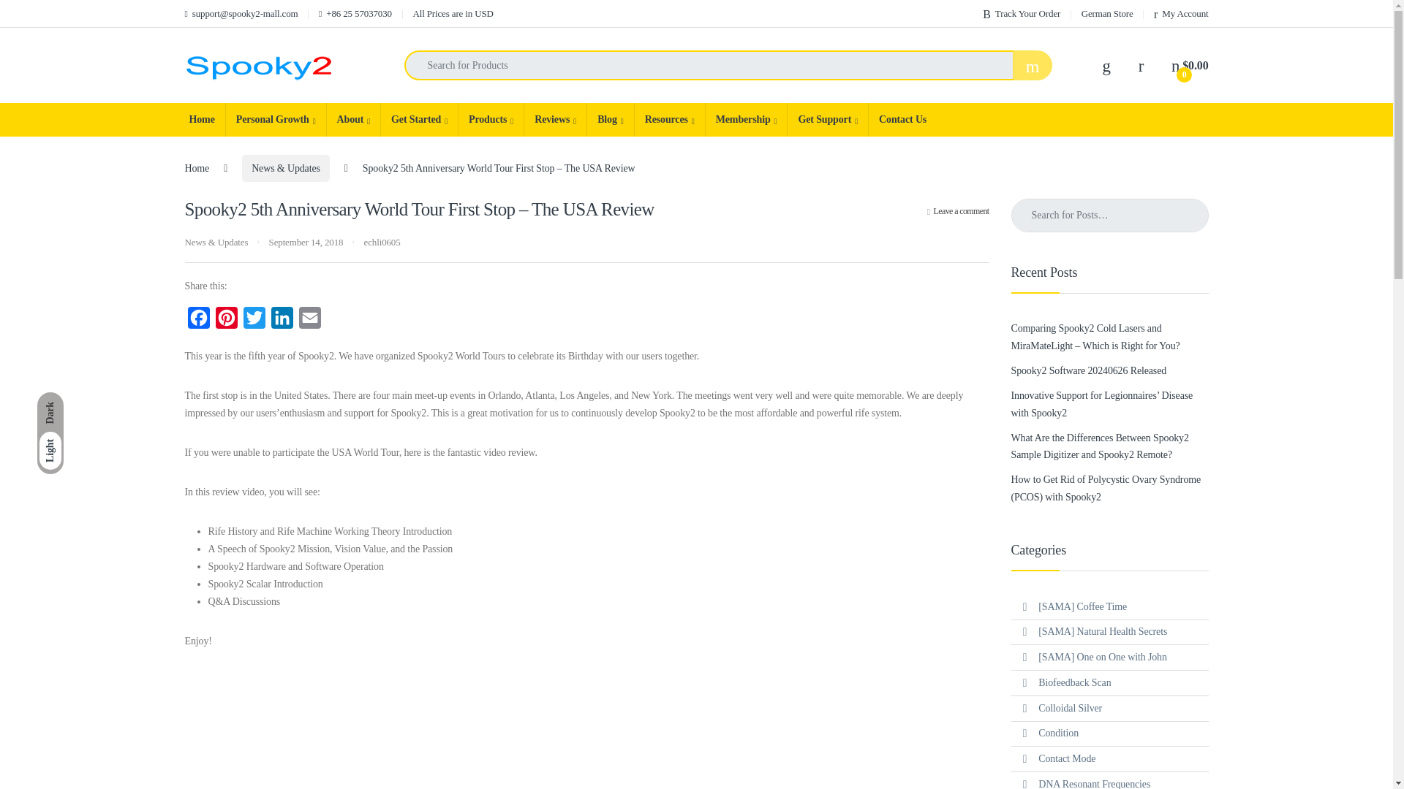 The width and height of the screenshot is (1404, 789). Describe the element at coordinates (1180, 13) in the screenshot. I see `My Account` at that location.